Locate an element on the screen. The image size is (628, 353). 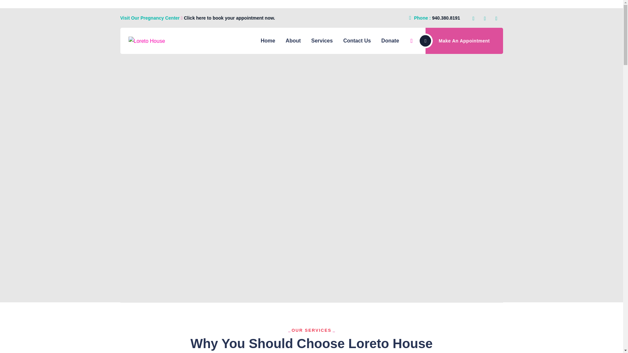
Click here to book your appointment now. is located at coordinates (229, 18).